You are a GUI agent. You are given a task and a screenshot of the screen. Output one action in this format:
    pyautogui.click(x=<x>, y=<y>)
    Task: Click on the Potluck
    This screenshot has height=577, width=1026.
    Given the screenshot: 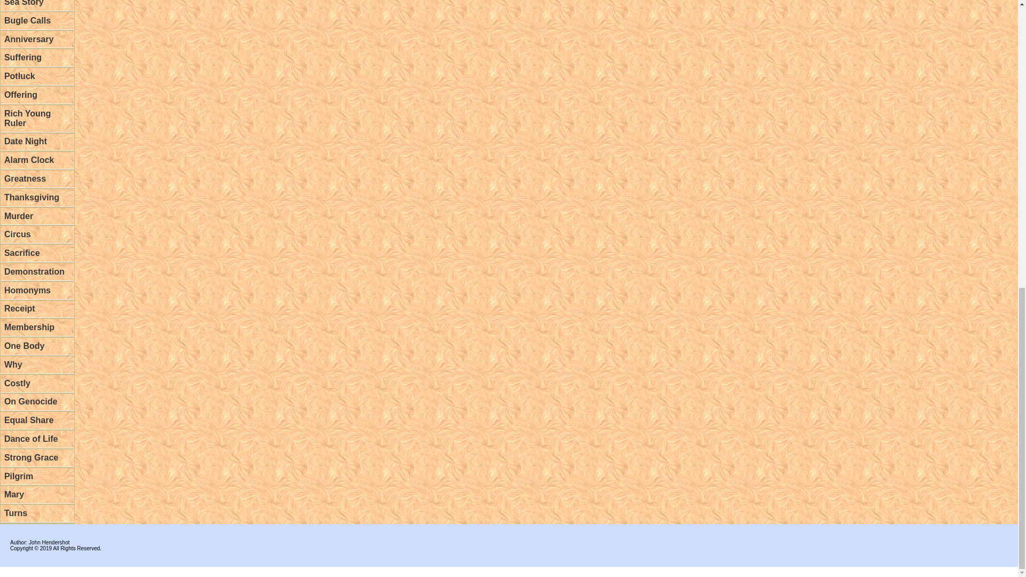 What is the action you would take?
    pyautogui.click(x=37, y=76)
    